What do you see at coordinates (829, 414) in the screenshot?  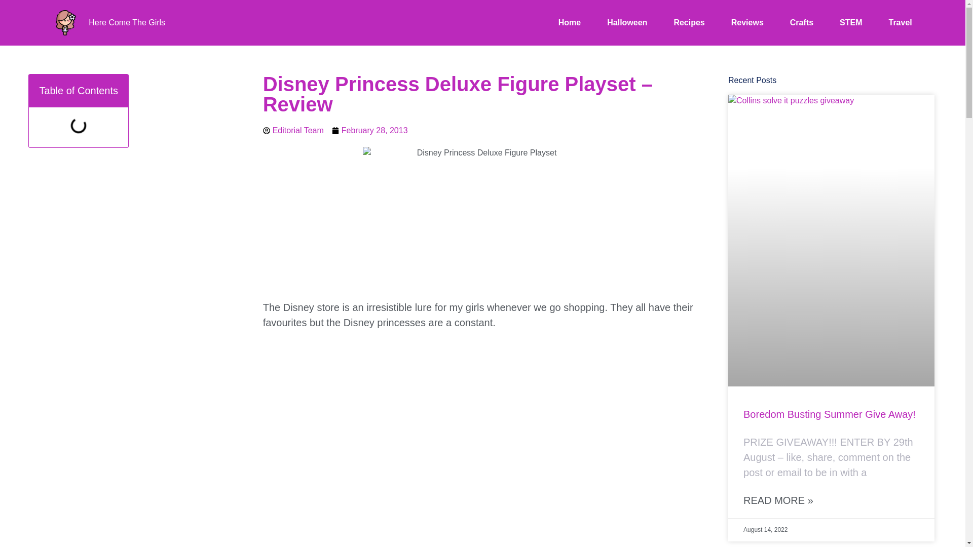 I see `Boredom Busting Summer Give Away!` at bounding box center [829, 414].